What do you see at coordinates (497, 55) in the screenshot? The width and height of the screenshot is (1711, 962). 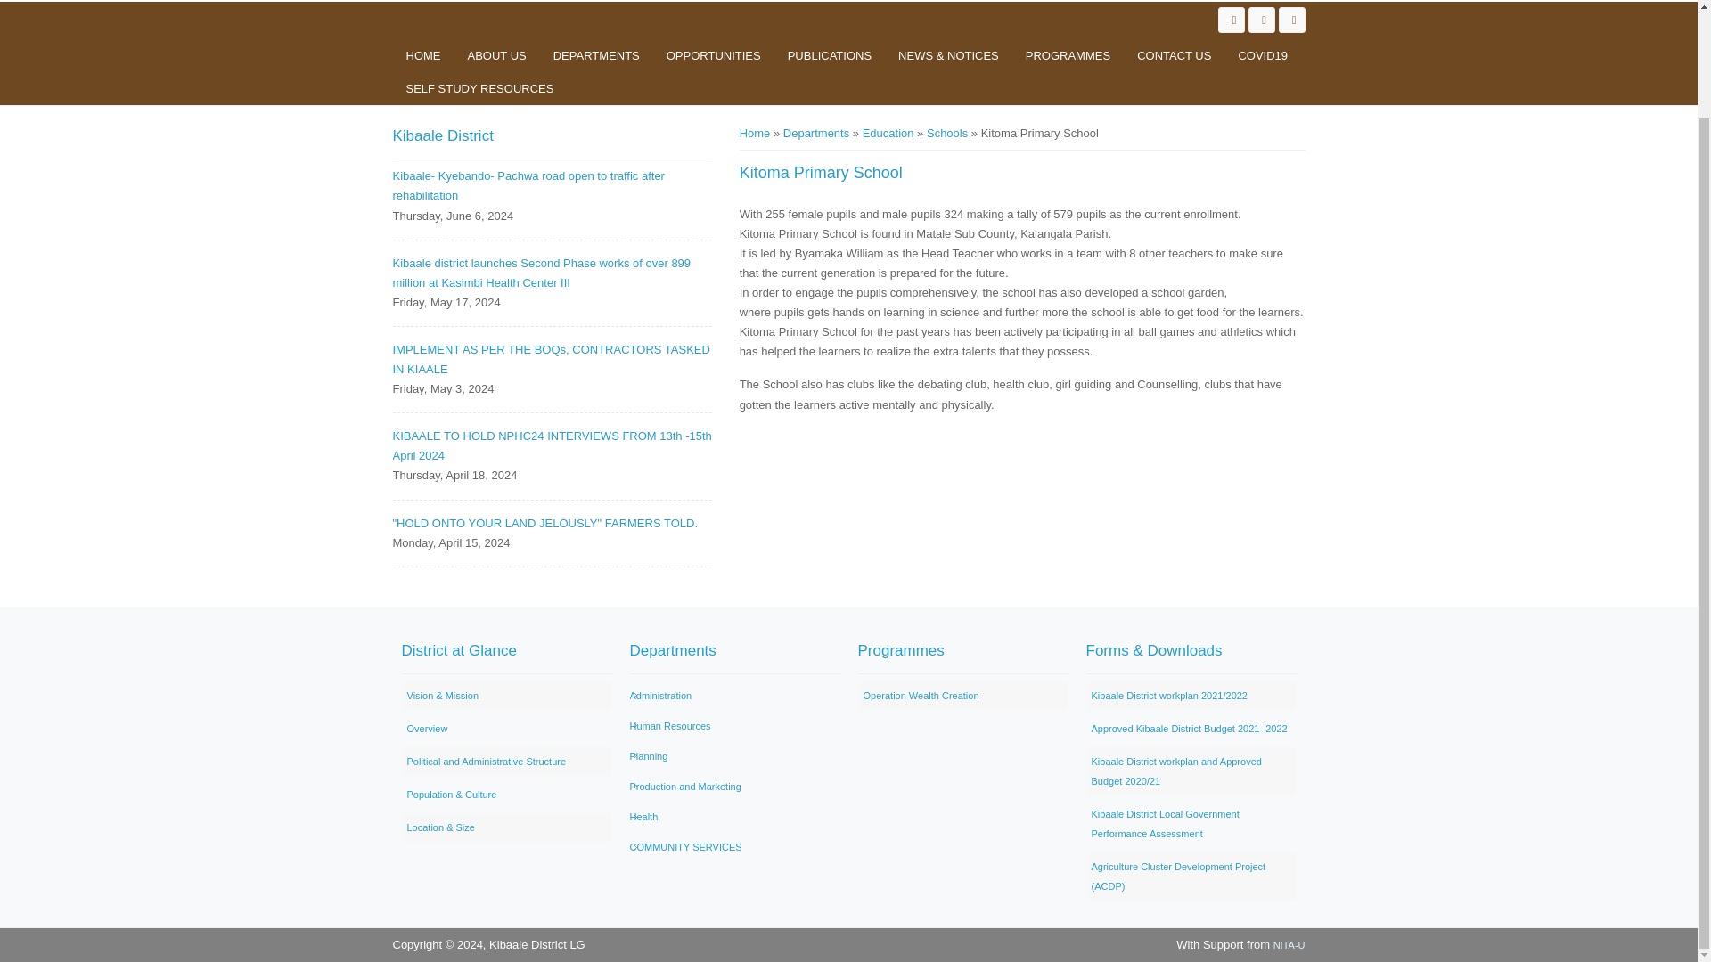 I see `ABOUT US` at bounding box center [497, 55].